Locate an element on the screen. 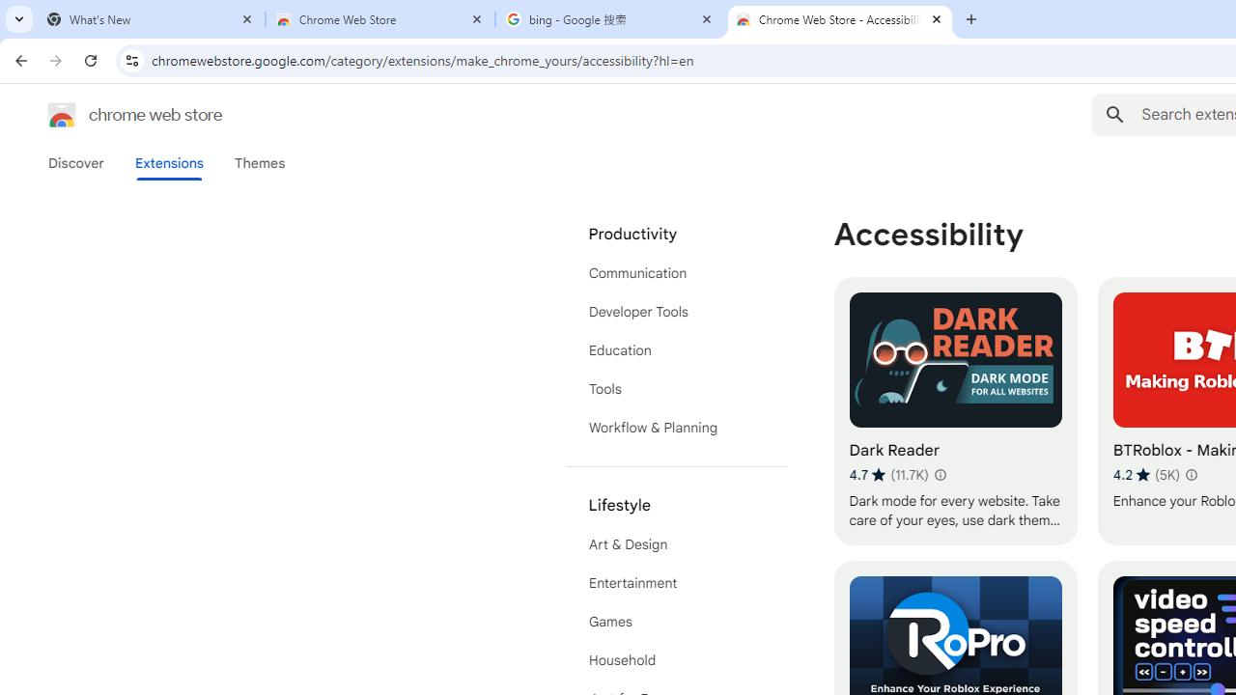 The image size is (1236, 695). Chrome Web Store logo is located at coordinates (62, 114).